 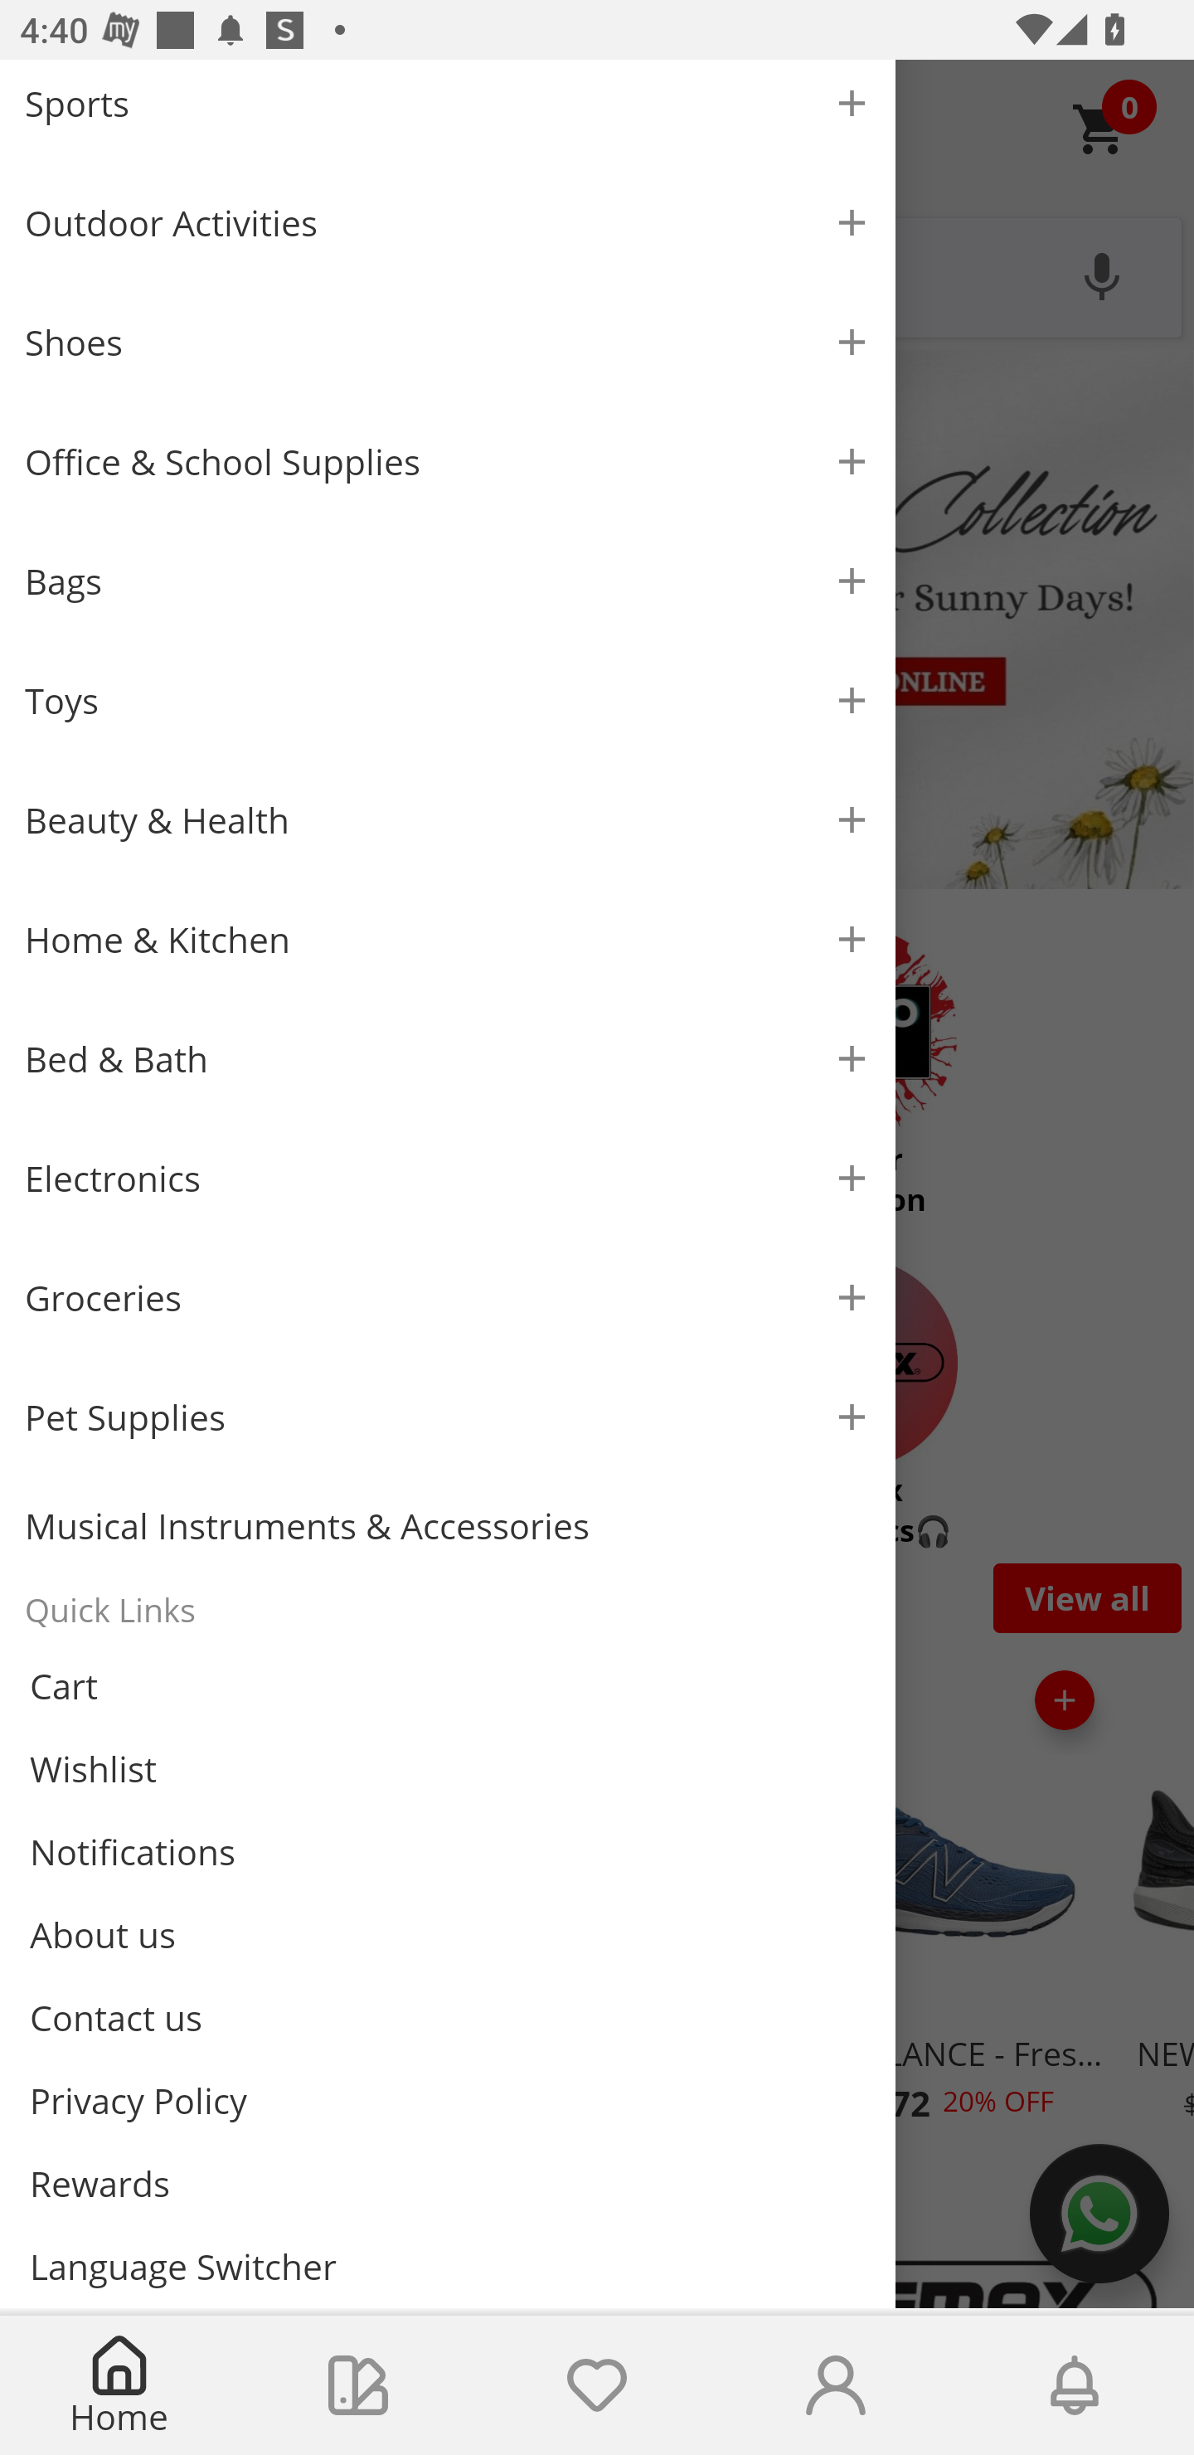 What do you see at coordinates (448, 2102) in the screenshot?
I see `Privacy Policy` at bounding box center [448, 2102].